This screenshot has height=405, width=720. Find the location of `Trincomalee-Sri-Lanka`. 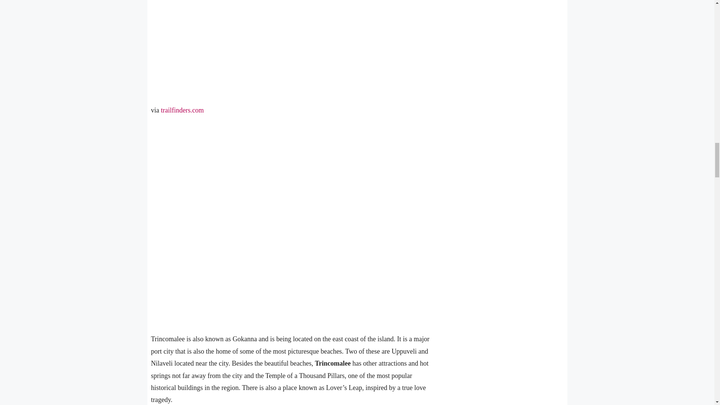

Trincomalee-Sri-Lanka is located at coordinates (289, 46).